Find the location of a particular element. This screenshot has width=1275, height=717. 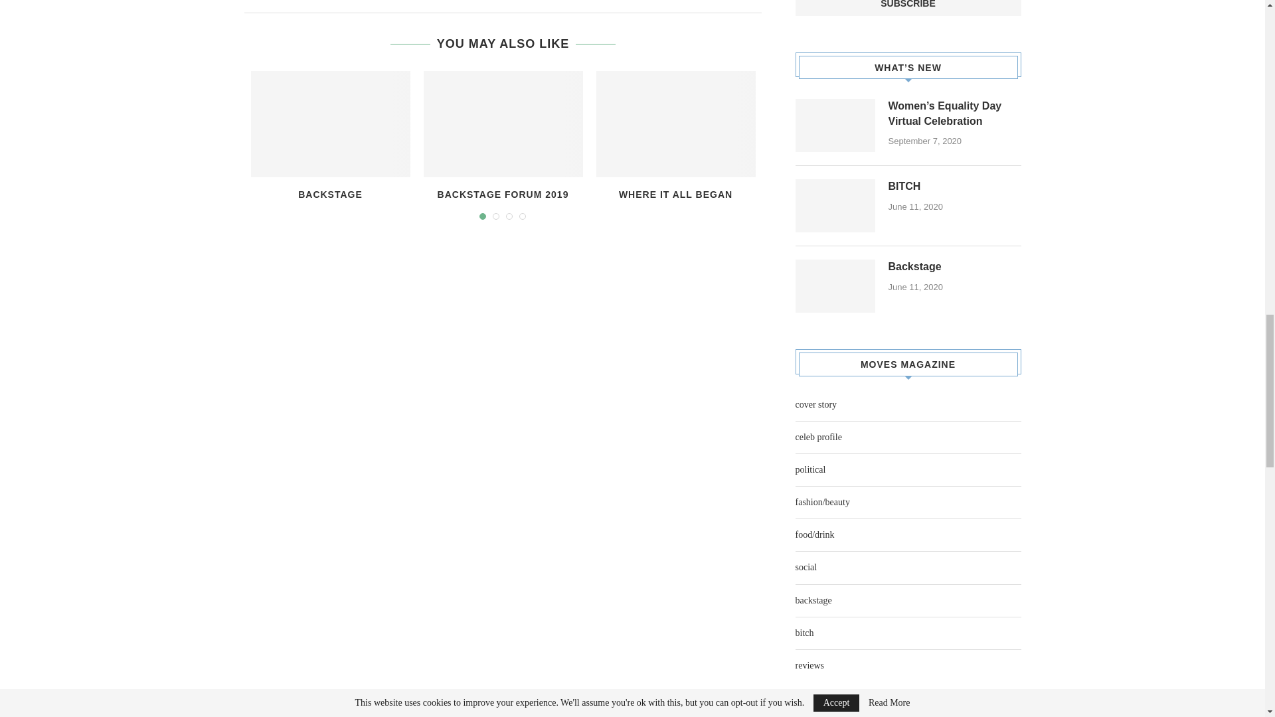

Backstage is located at coordinates (331, 123).